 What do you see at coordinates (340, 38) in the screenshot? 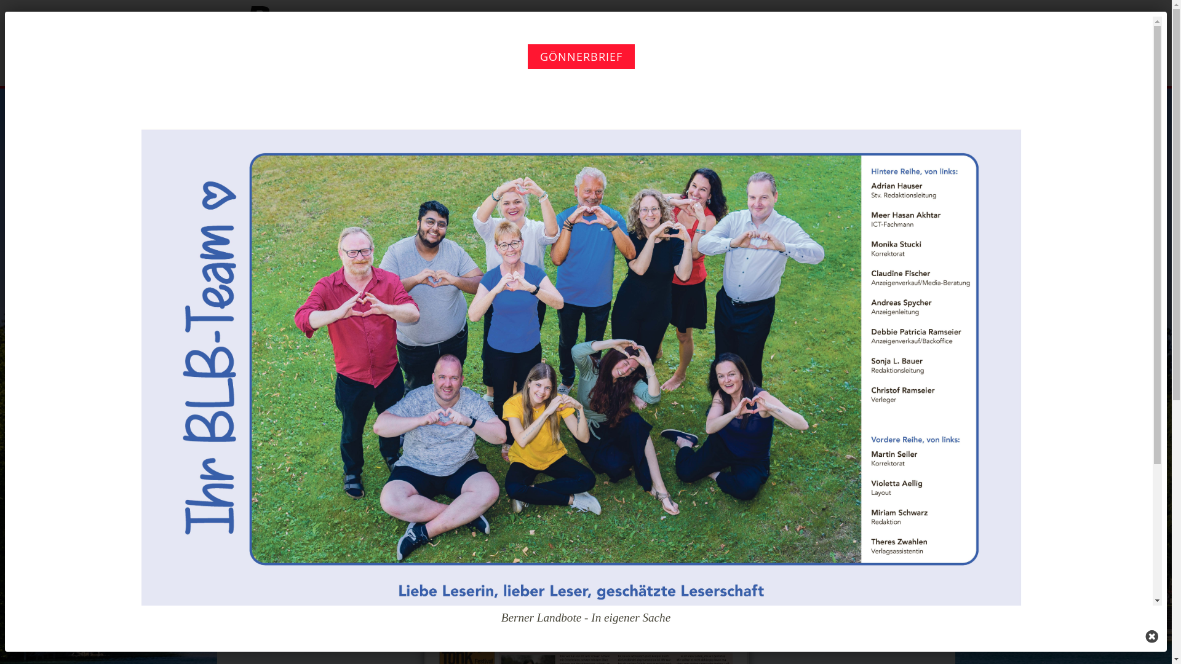
I see `Logo Berner Landbote` at bounding box center [340, 38].